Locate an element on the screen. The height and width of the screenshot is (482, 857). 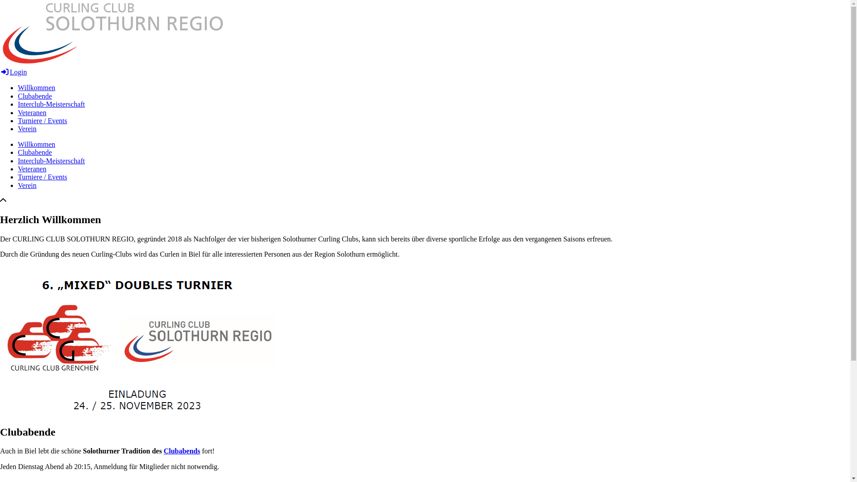
Interclub-Meisterschaft is located at coordinates (51, 104).